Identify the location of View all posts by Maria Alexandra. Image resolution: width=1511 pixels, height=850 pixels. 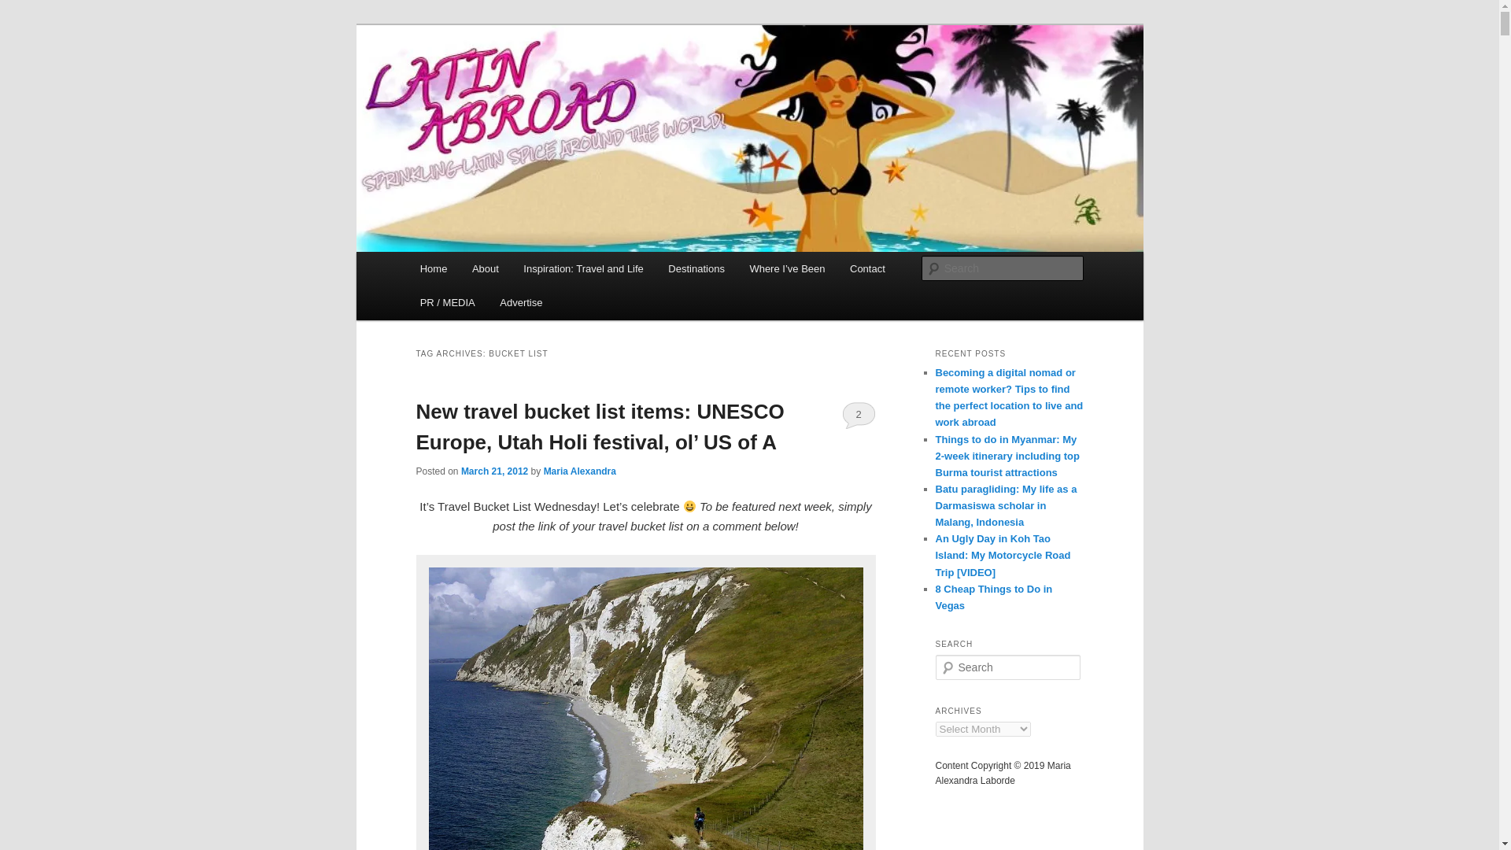
(580, 471).